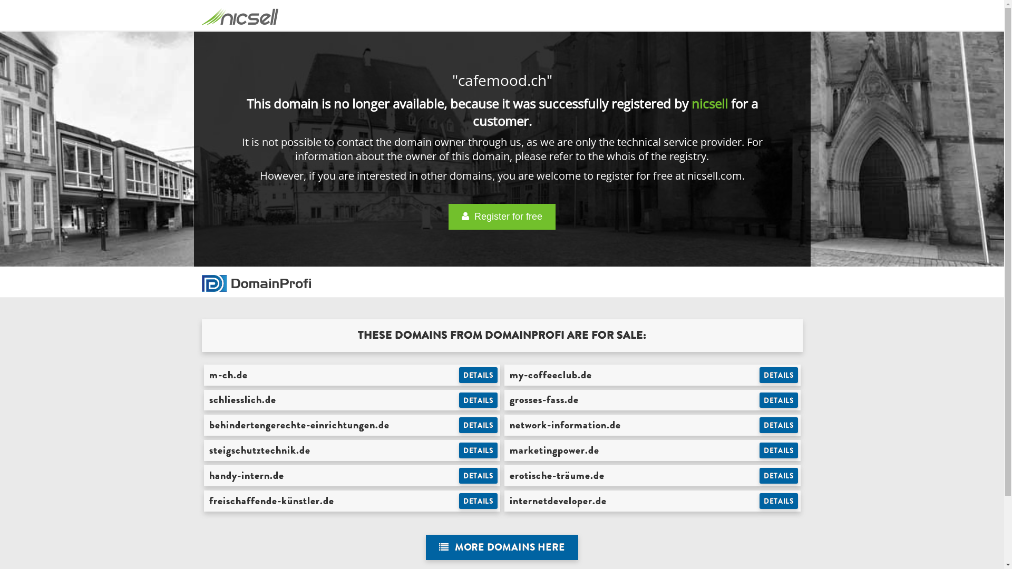  Describe the element at coordinates (779, 400) in the screenshot. I see `DETAILS` at that location.